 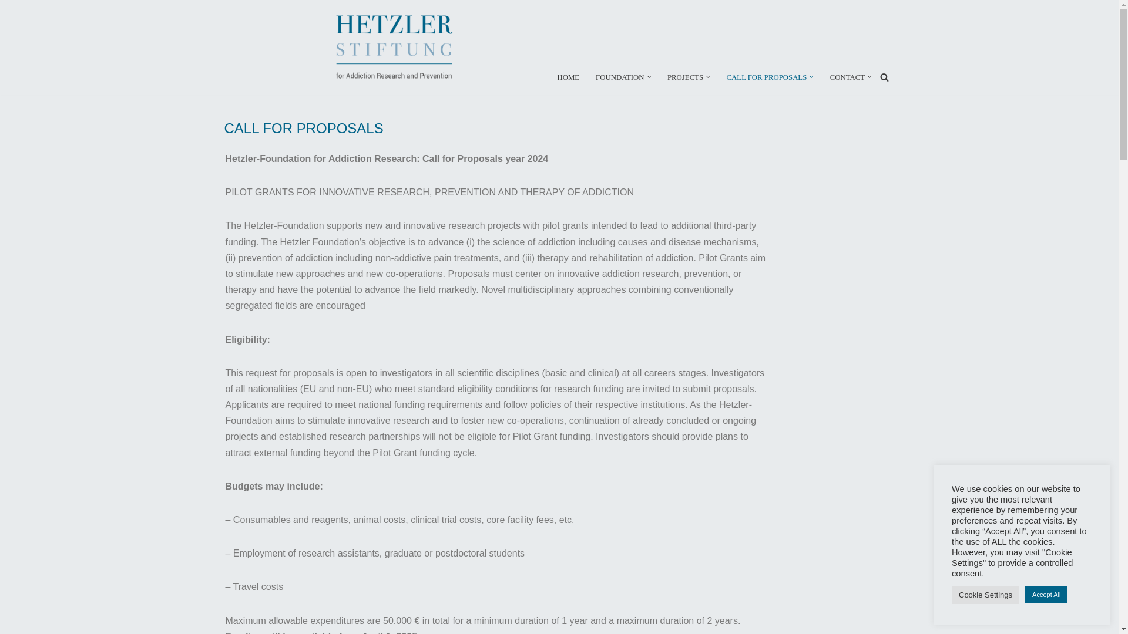 I want to click on PROJECTS, so click(x=685, y=76).